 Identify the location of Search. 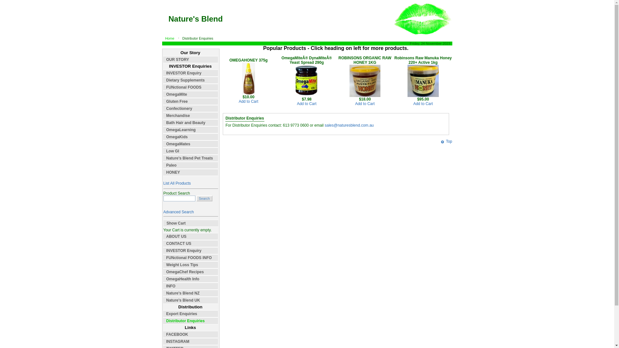
(179, 198).